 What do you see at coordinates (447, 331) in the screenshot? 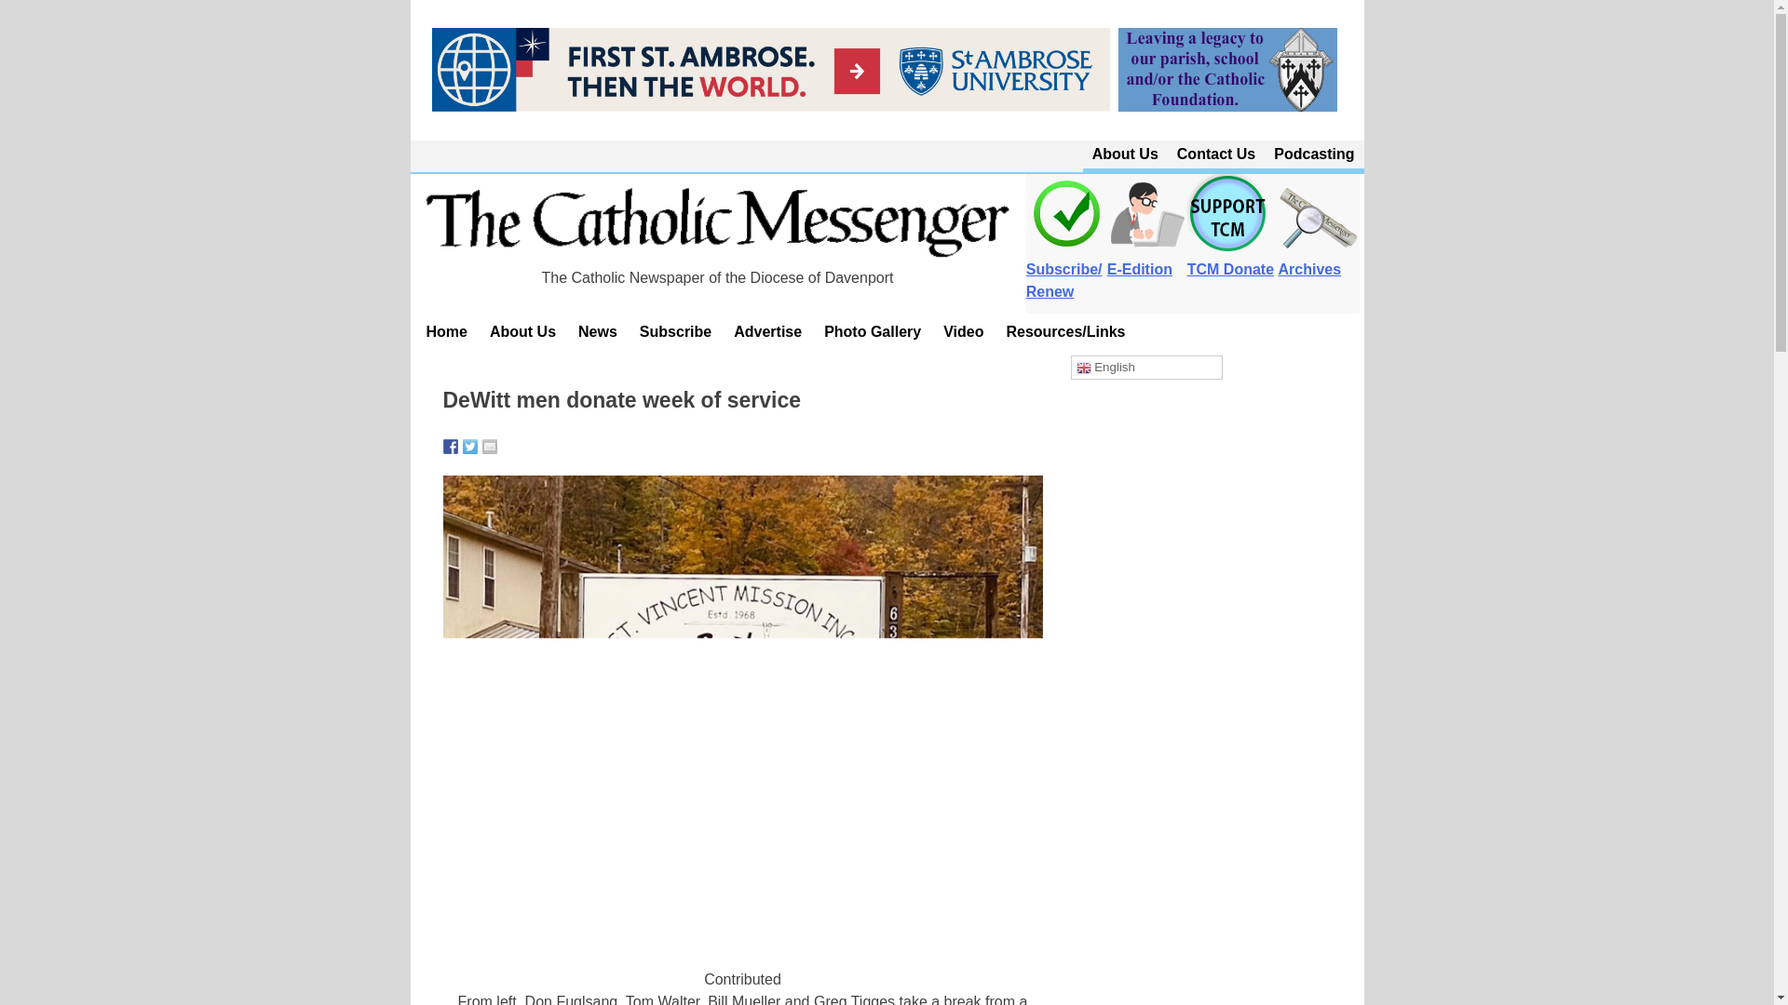
I see `Home` at bounding box center [447, 331].